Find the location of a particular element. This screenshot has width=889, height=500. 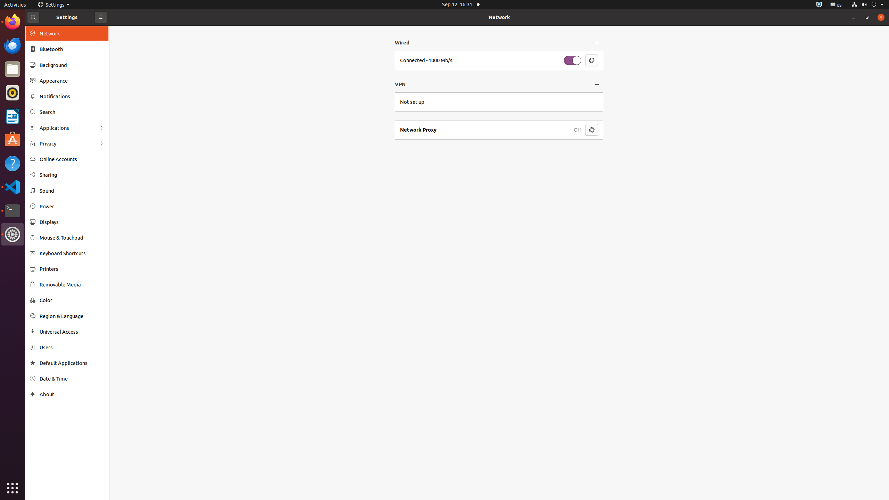

Restore is located at coordinates (867, 17).